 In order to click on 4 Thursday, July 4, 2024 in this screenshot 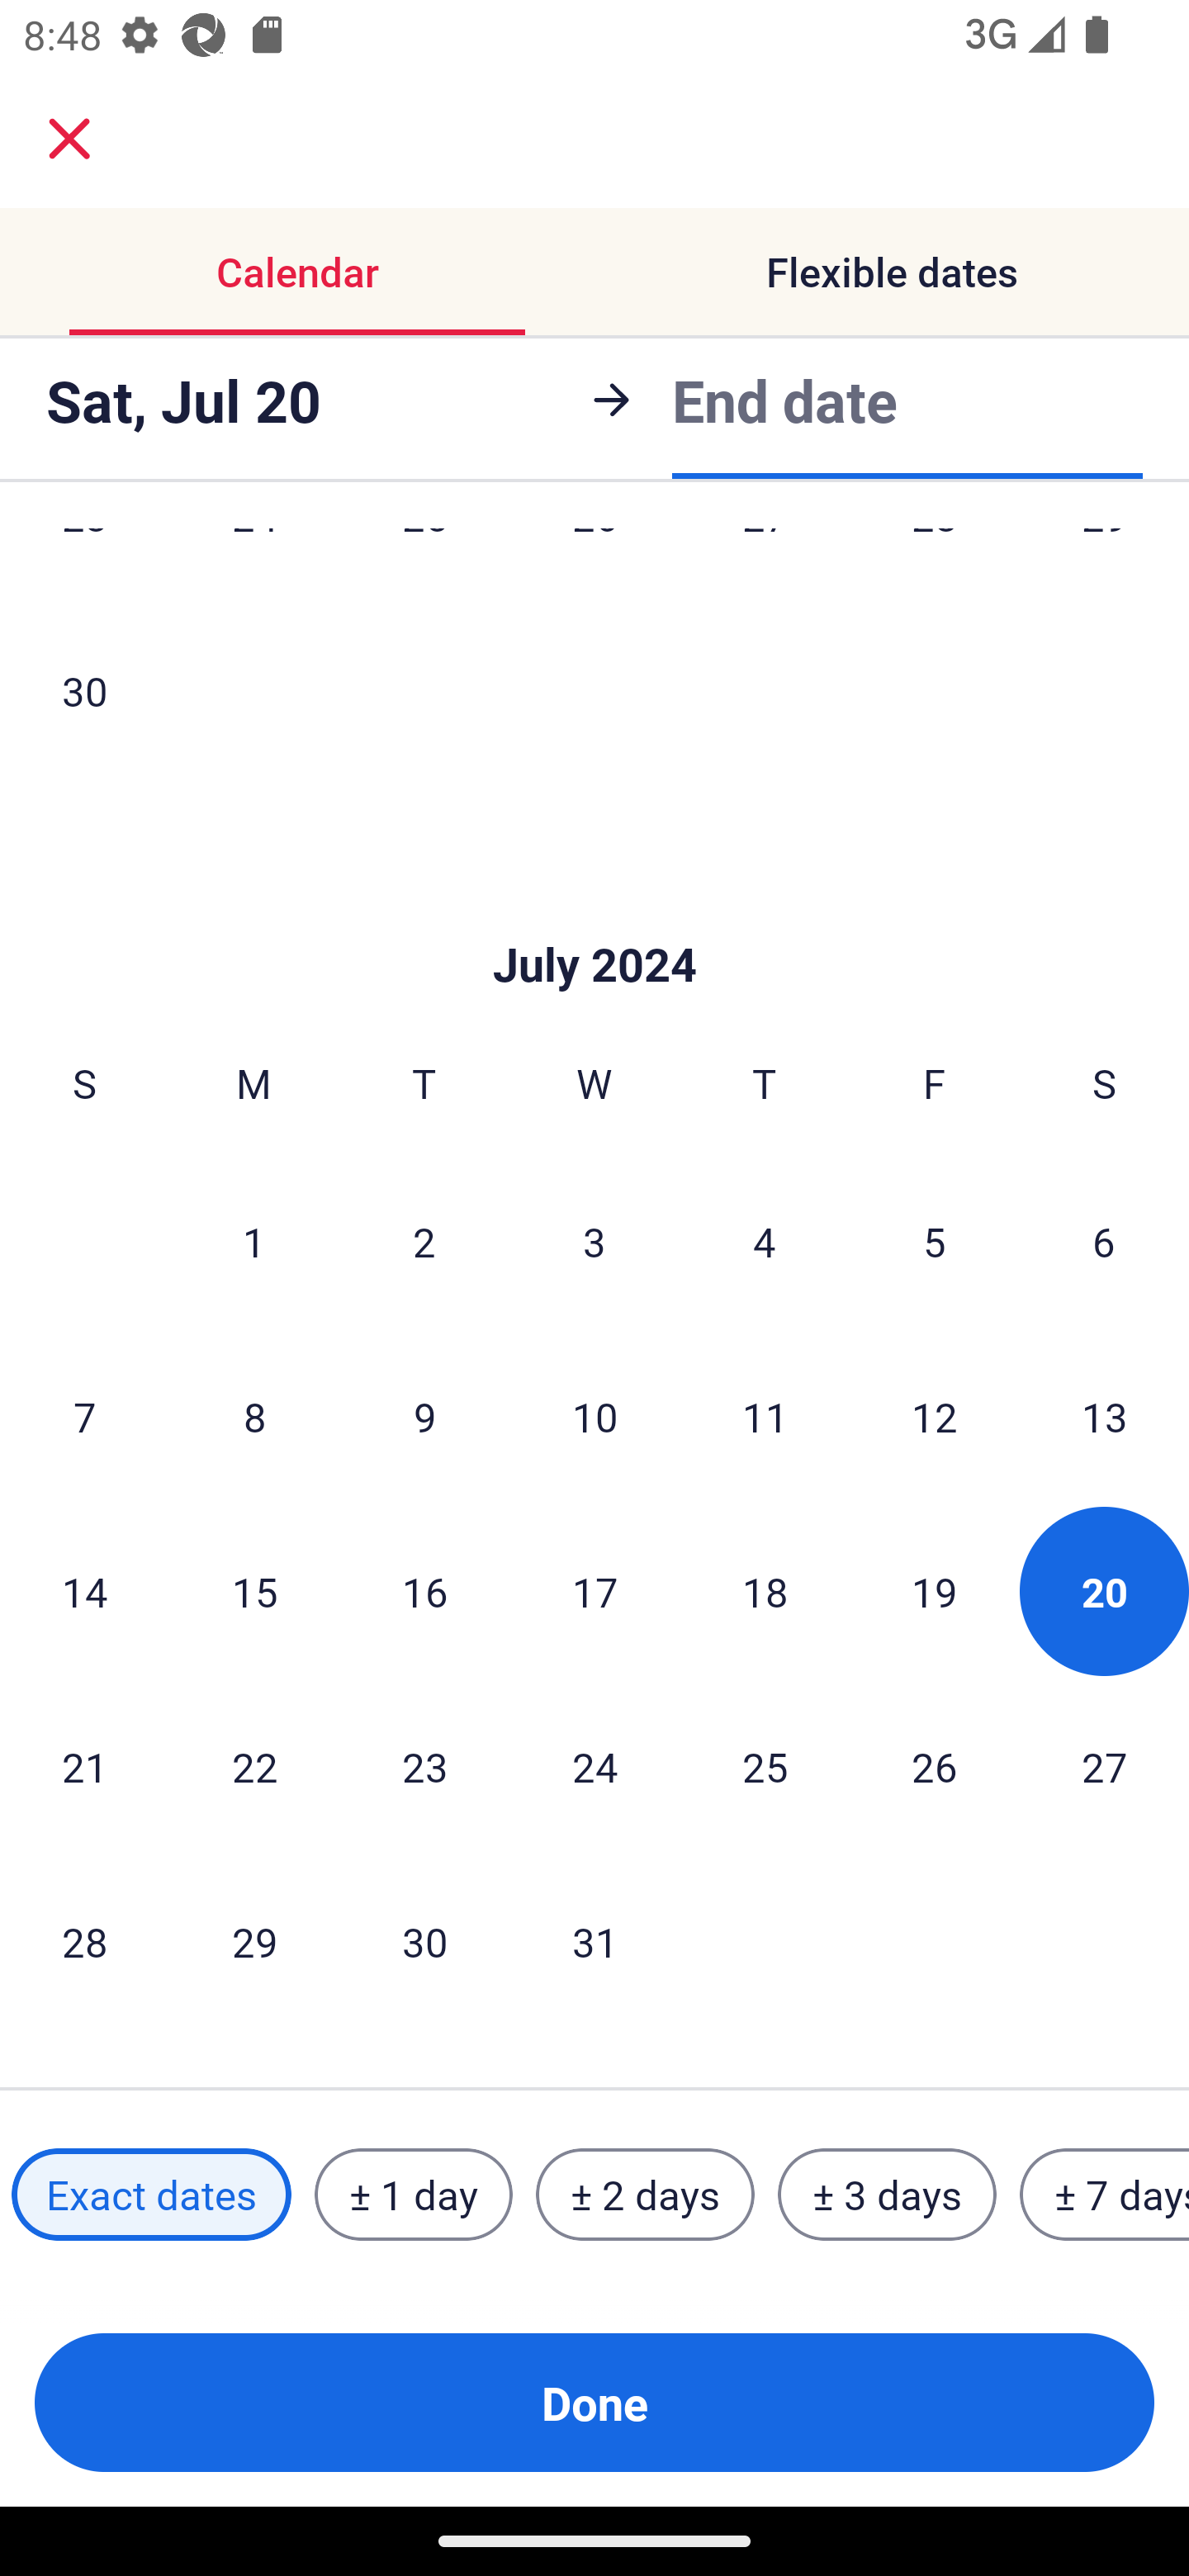, I will do `click(765, 1241)`.